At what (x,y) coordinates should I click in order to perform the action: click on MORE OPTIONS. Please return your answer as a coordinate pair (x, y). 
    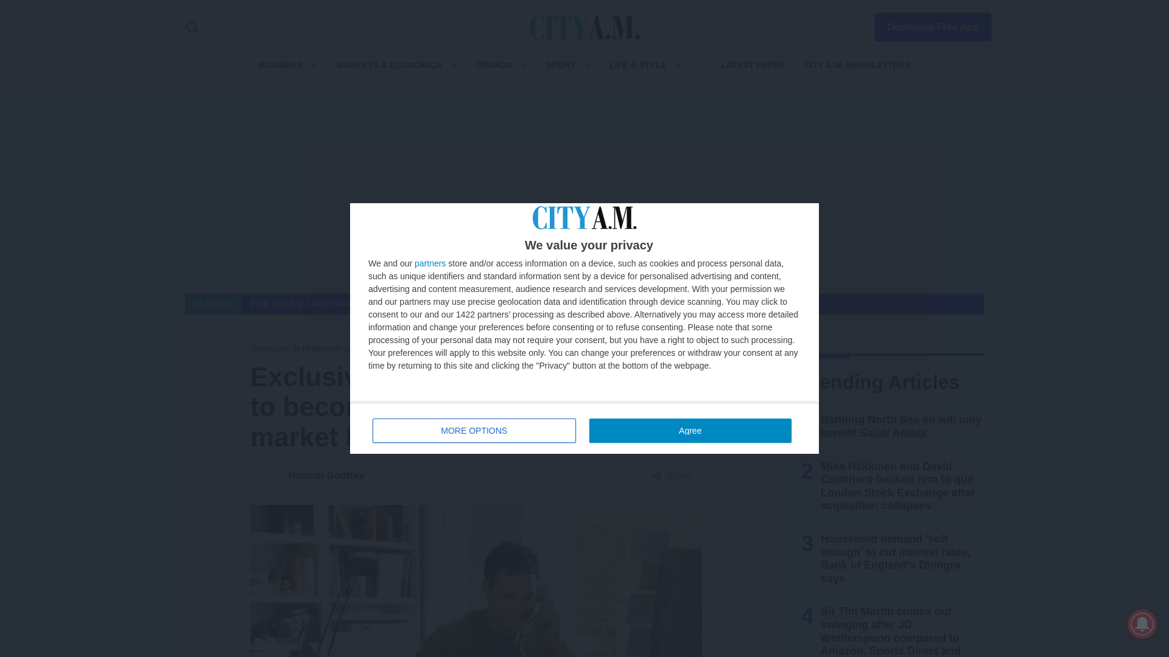
    Looking at the image, I should click on (925, 24).